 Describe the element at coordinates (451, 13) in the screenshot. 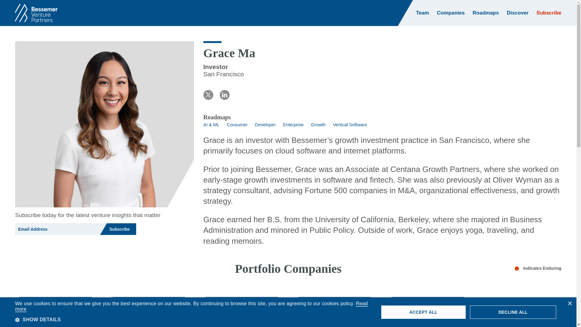

I see `Companies` at that location.